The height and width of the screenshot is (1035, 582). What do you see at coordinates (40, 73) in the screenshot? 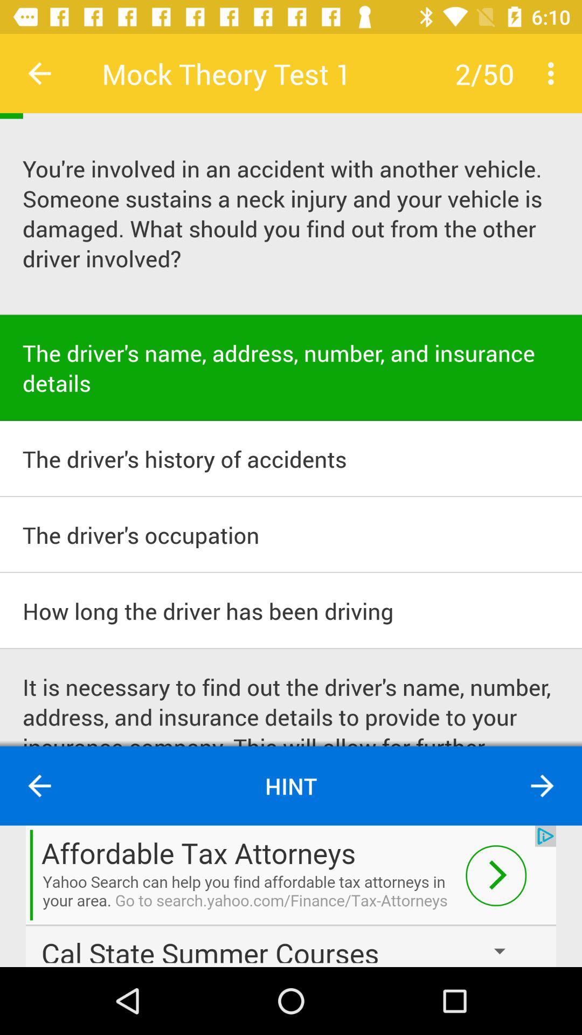
I see `go to previous` at bounding box center [40, 73].